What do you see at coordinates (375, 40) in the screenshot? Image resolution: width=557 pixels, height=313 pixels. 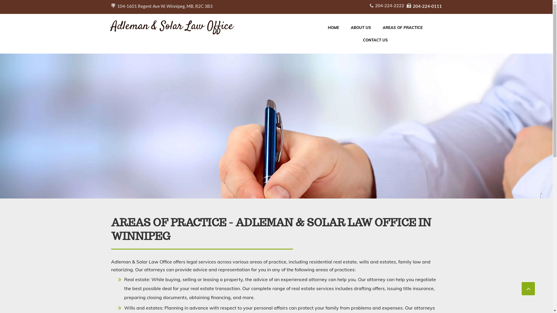 I see `CONTACT US` at bounding box center [375, 40].